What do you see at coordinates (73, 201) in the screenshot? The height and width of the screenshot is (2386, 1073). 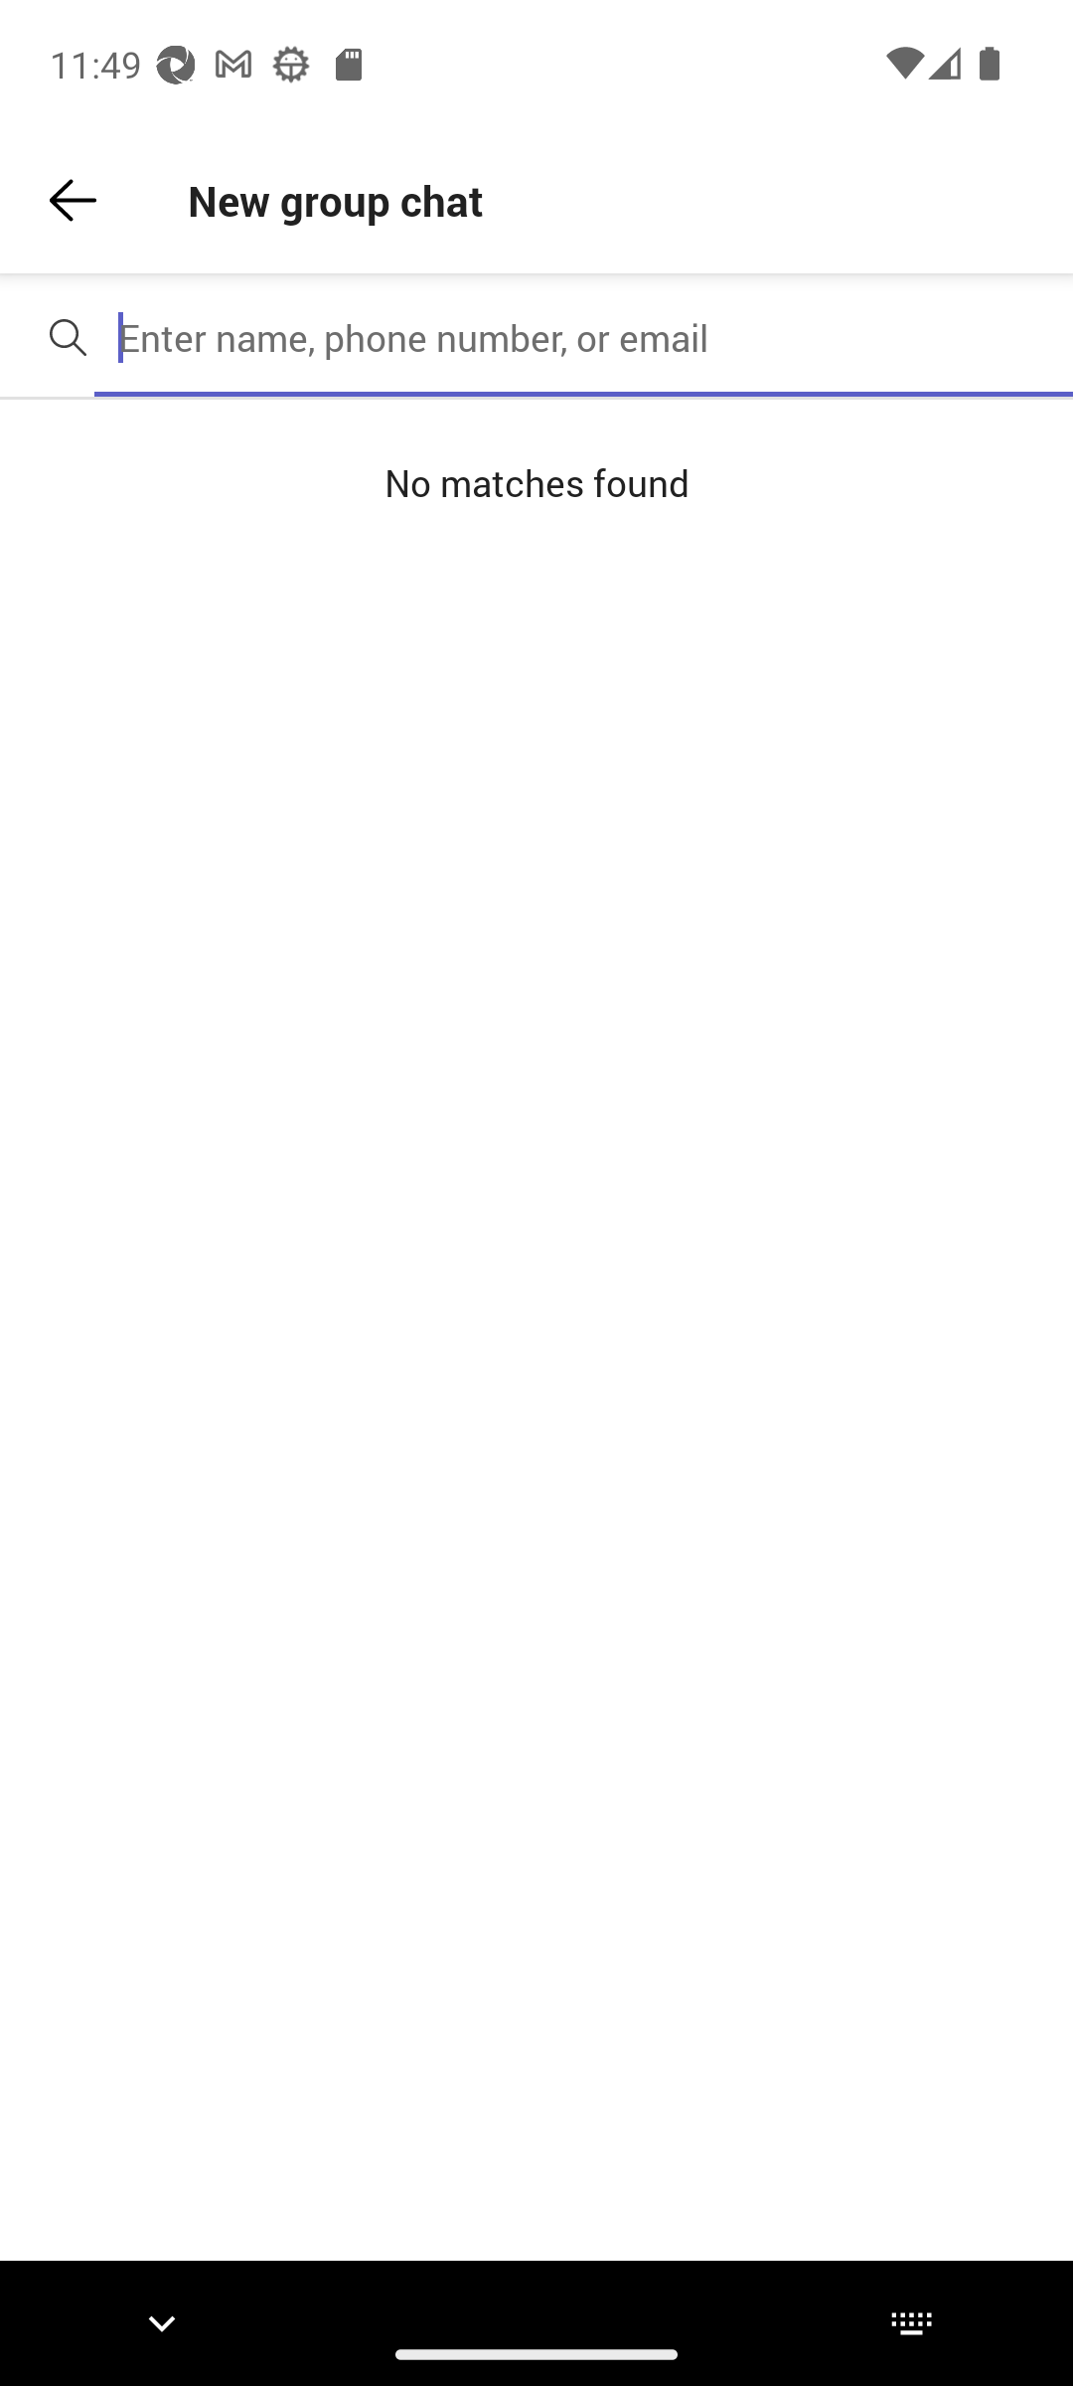 I see `Back` at bounding box center [73, 201].